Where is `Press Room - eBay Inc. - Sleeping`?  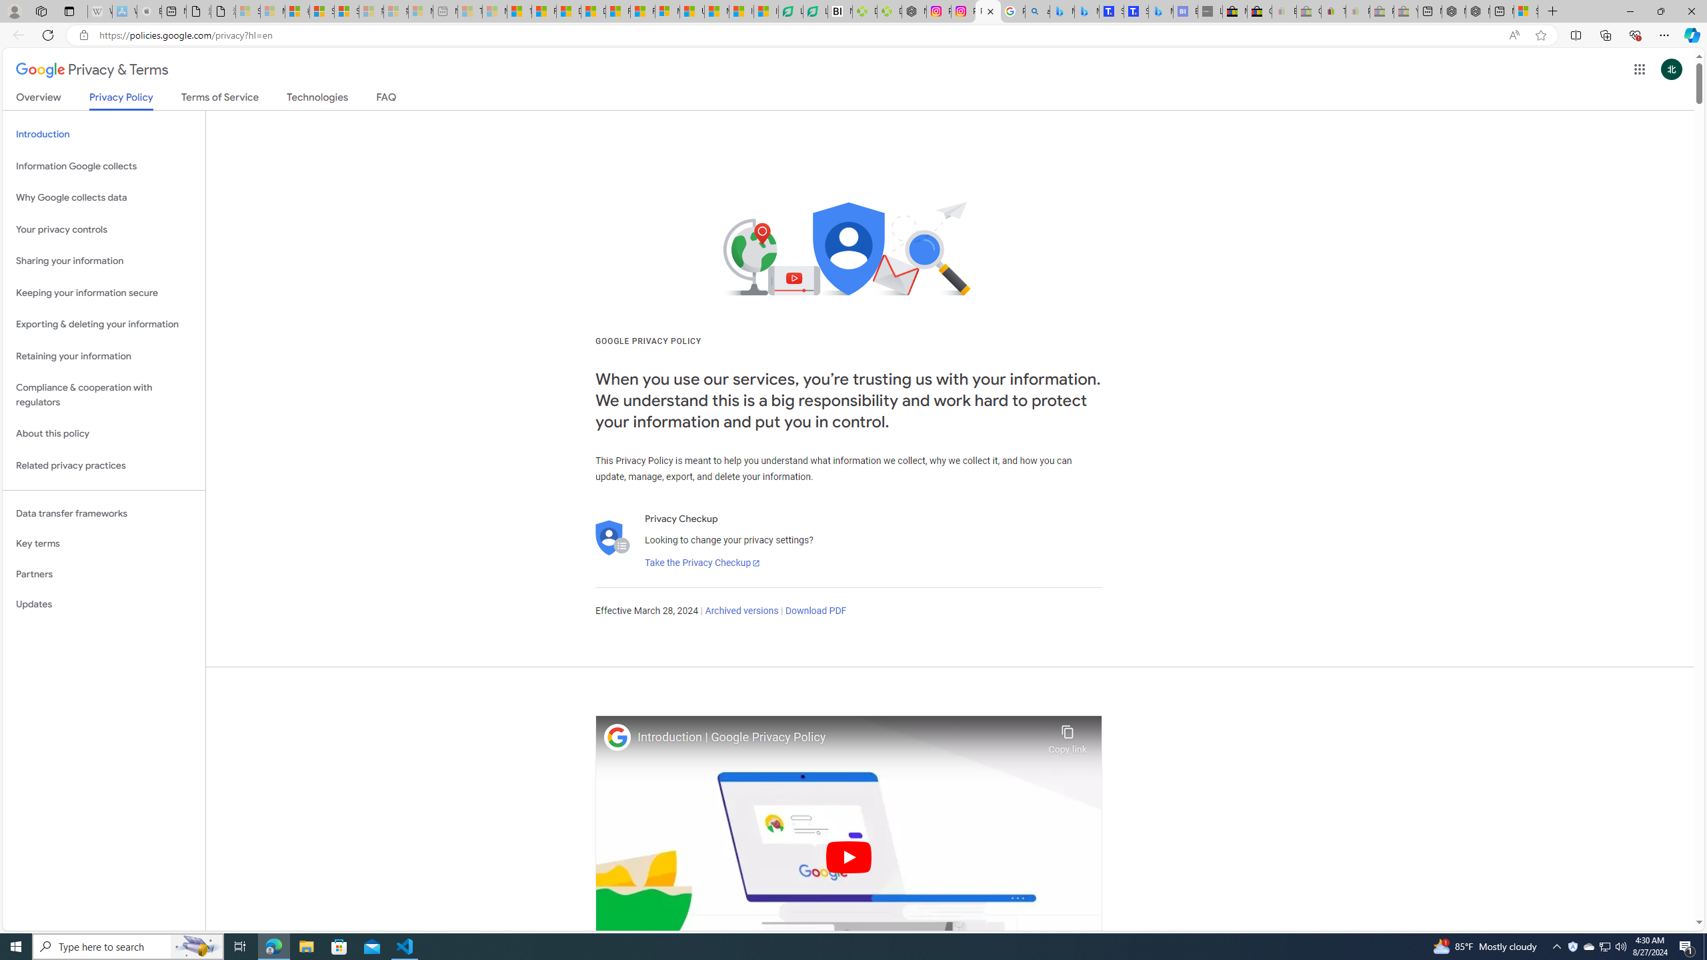
Press Room - eBay Inc. - Sleeping is located at coordinates (1382, 11).